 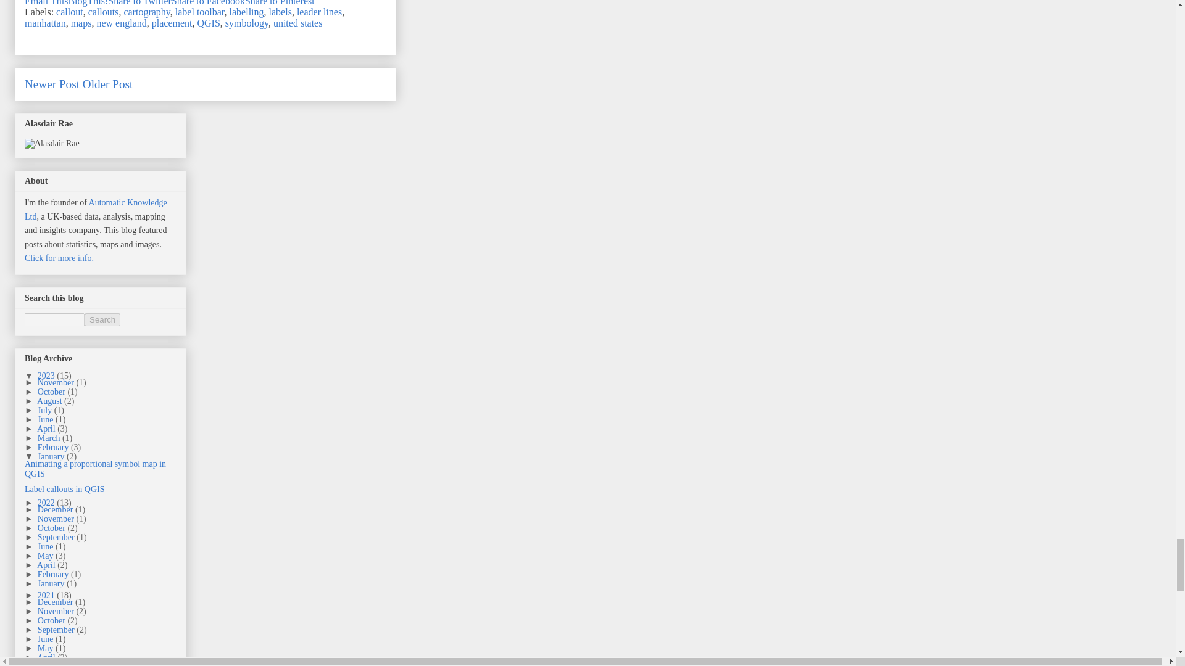 I want to click on new england, so click(x=121, y=23).